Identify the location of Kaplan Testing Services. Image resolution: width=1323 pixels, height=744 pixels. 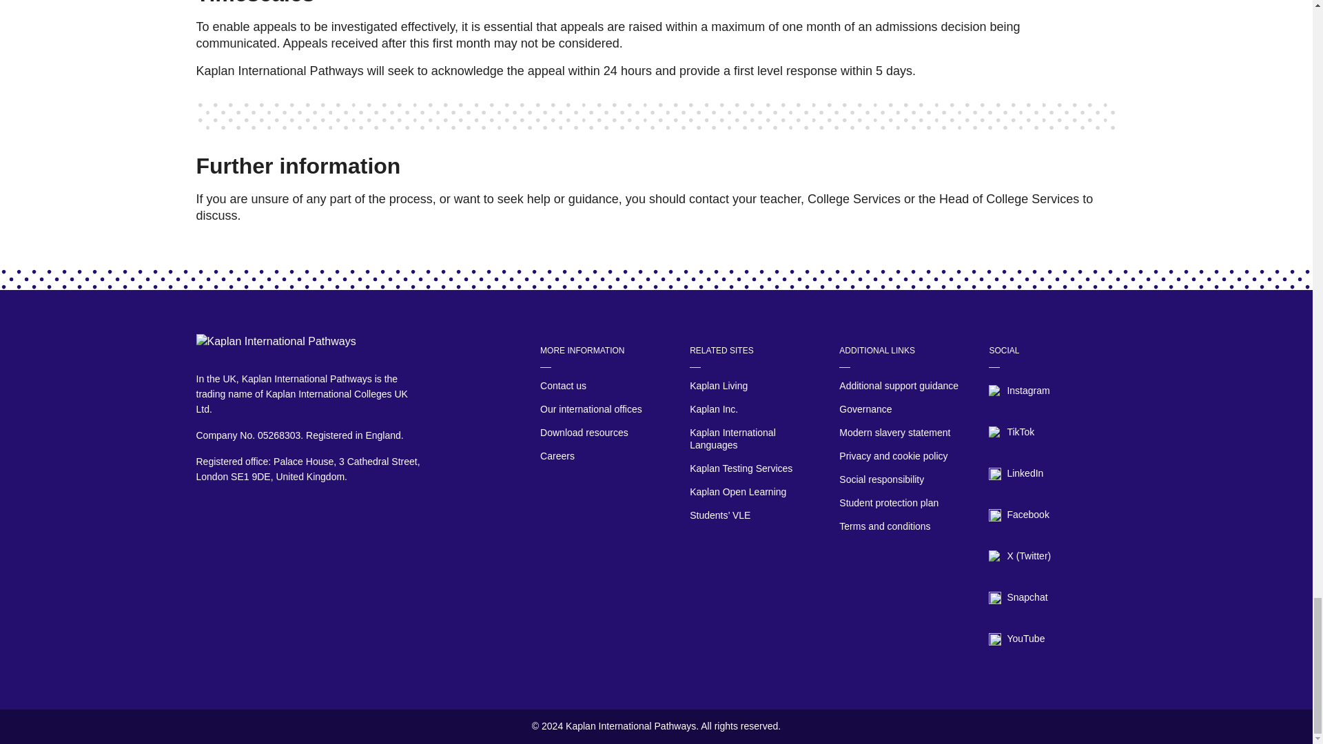
(753, 468).